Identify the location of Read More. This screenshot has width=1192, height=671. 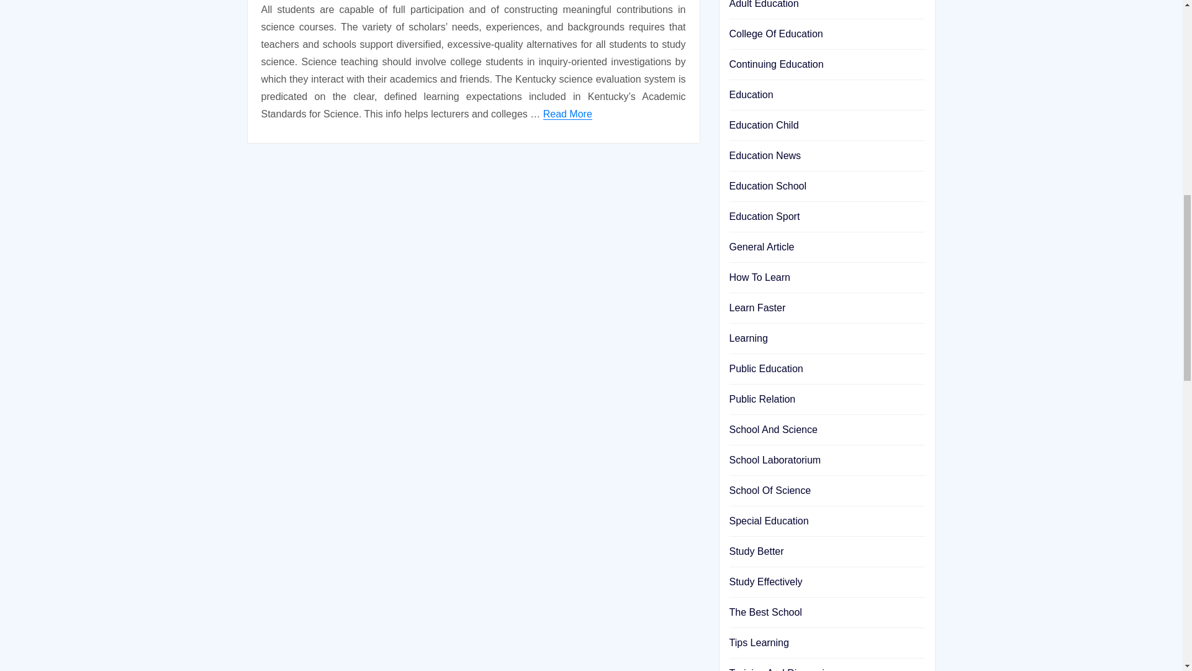
(567, 114).